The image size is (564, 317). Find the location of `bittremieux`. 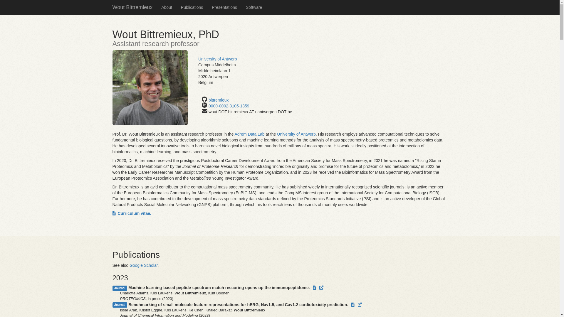

bittremieux is located at coordinates (219, 100).